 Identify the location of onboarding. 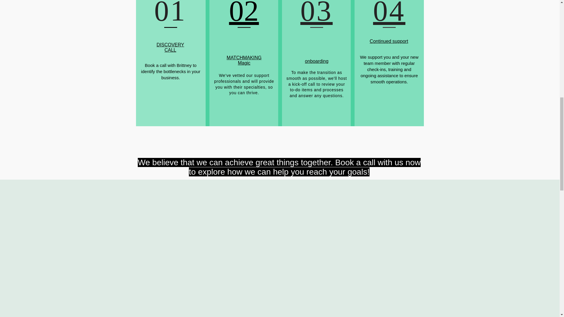
(389, 41).